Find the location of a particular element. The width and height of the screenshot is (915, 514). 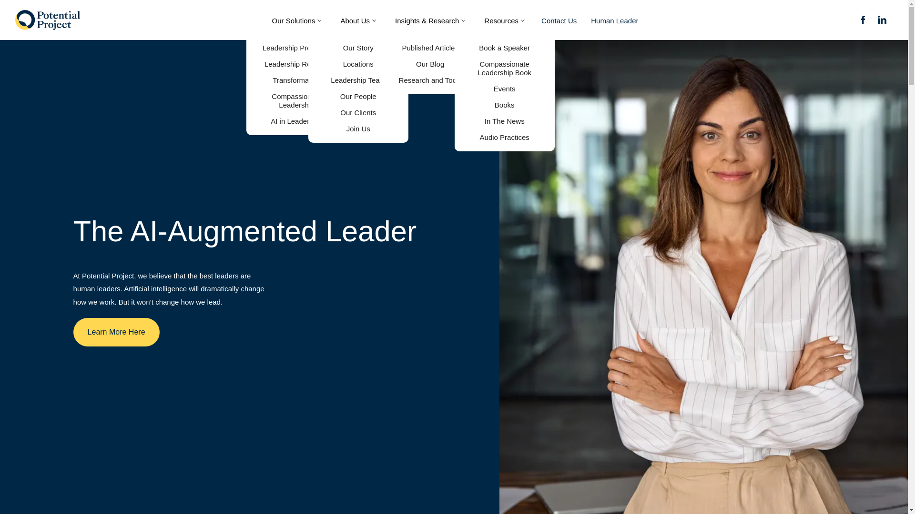

Our Solutions is located at coordinates (297, 20).